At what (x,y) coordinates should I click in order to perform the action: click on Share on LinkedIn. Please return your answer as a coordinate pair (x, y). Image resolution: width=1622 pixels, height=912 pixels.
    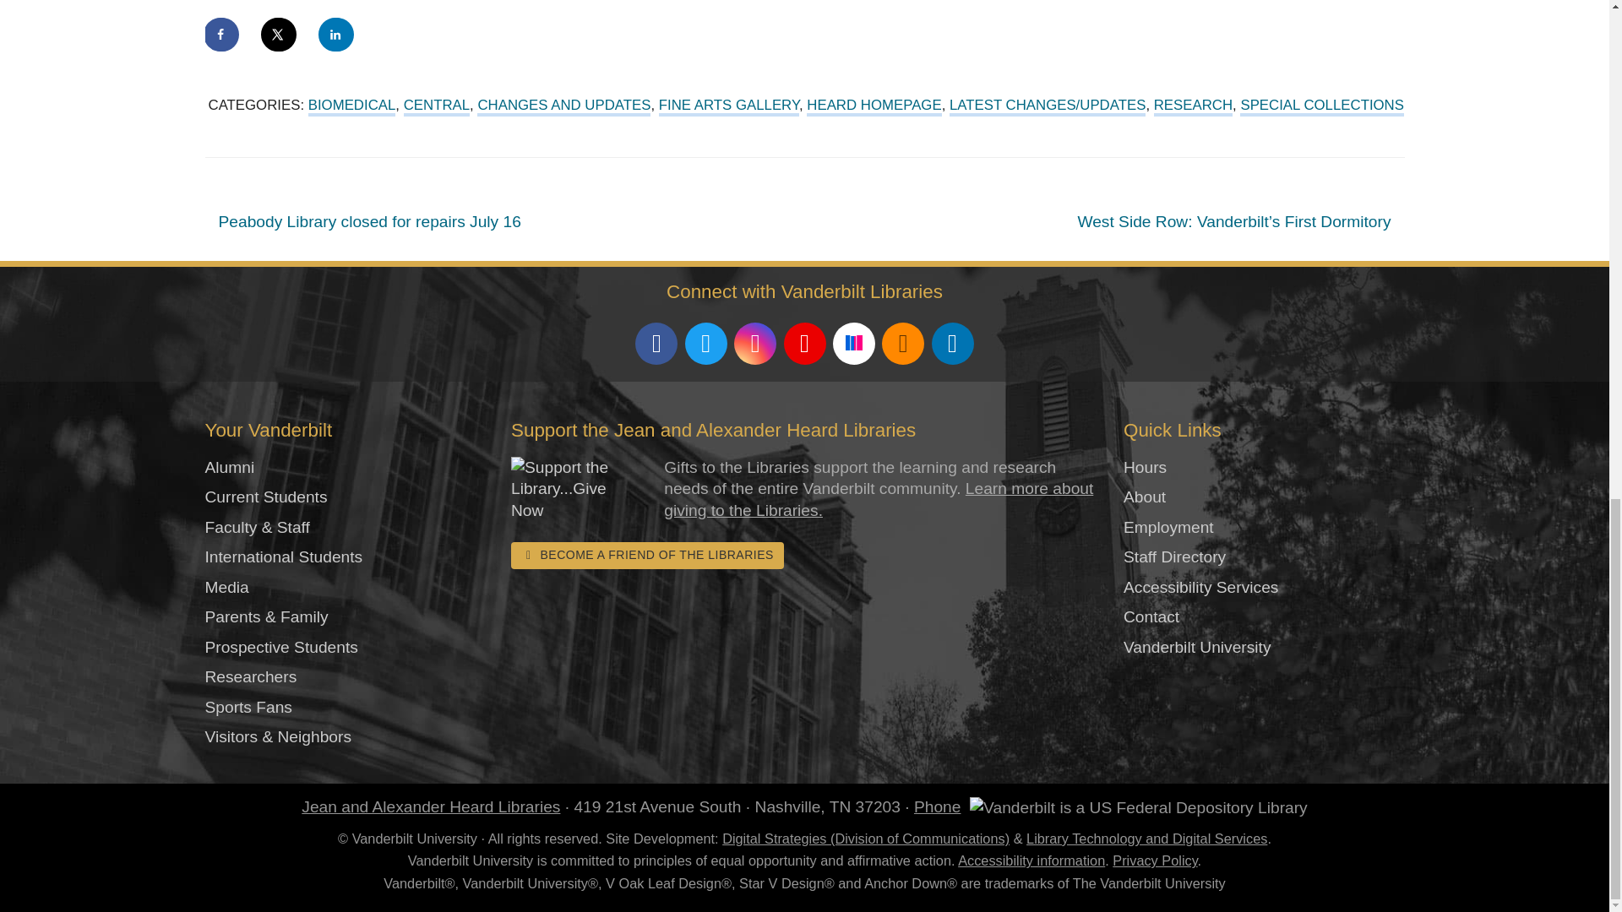
    Looking at the image, I should click on (336, 34).